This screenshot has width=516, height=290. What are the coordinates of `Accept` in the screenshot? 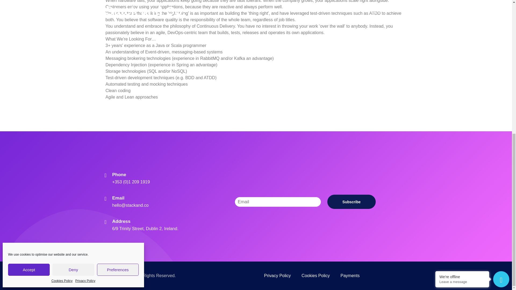 It's located at (29, 22).